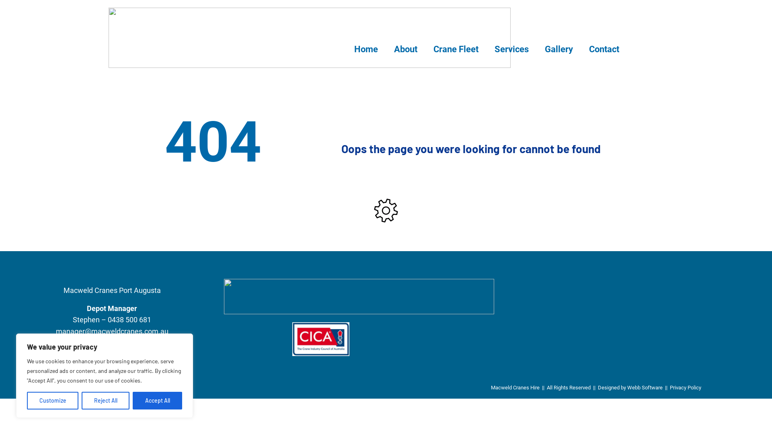  I want to click on Reject All, so click(105, 401).